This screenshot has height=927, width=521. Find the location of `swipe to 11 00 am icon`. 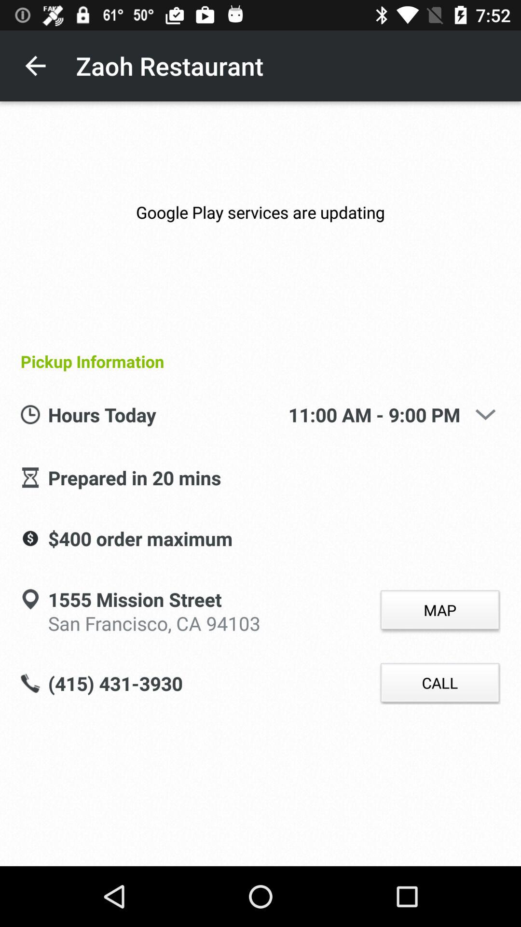

swipe to 11 00 am icon is located at coordinates (374, 415).